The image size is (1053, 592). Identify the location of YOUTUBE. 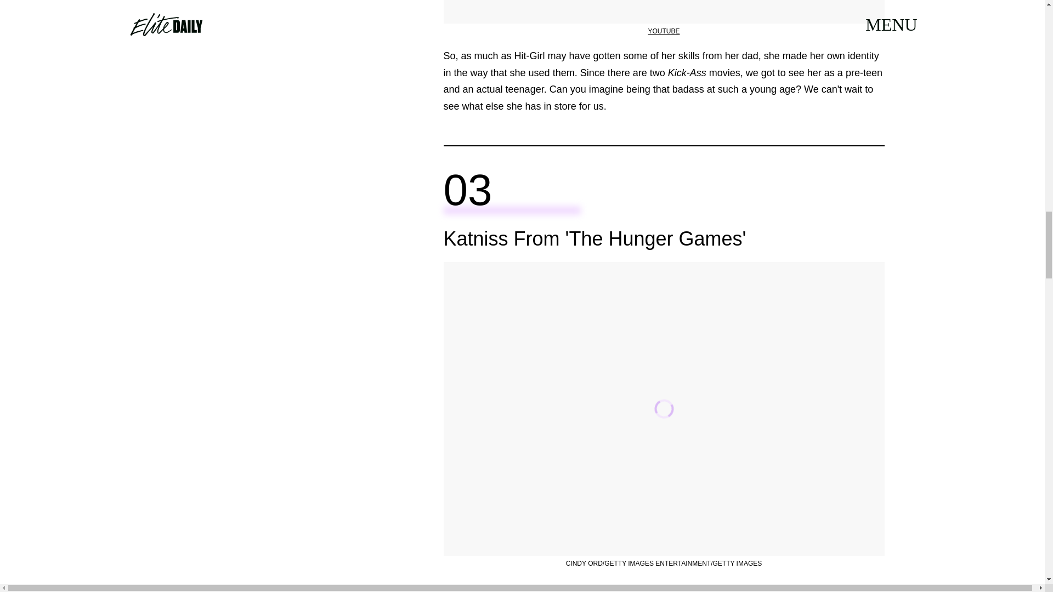
(663, 31).